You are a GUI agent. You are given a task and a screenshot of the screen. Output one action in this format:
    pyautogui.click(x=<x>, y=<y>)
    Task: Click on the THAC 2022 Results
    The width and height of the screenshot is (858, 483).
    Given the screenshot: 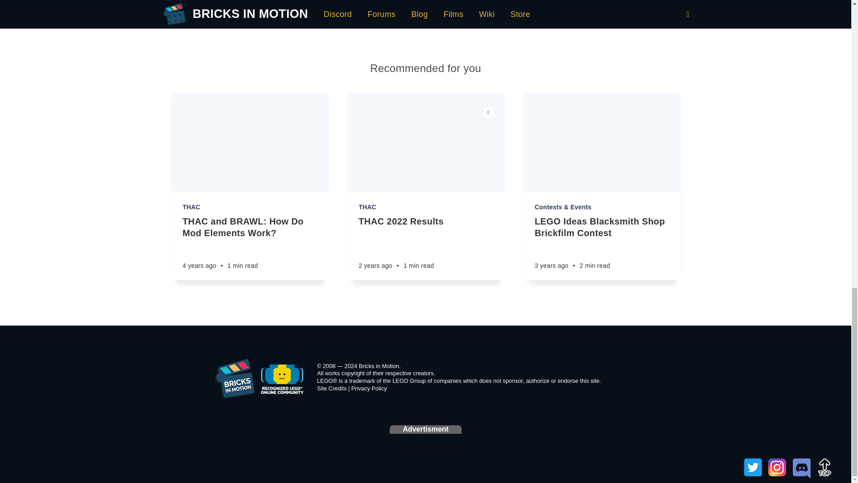 What is the action you would take?
    pyautogui.click(x=426, y=221)
    